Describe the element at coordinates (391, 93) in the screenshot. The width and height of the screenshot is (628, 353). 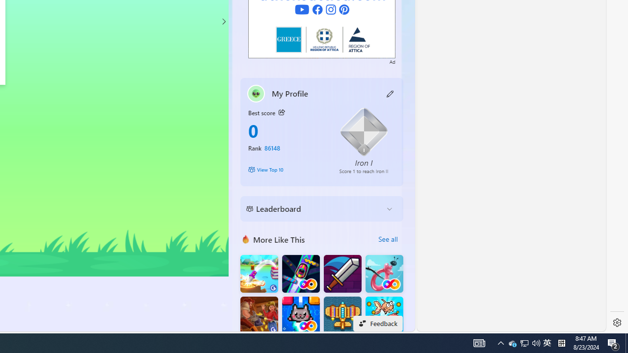
I see `See all` at that location.